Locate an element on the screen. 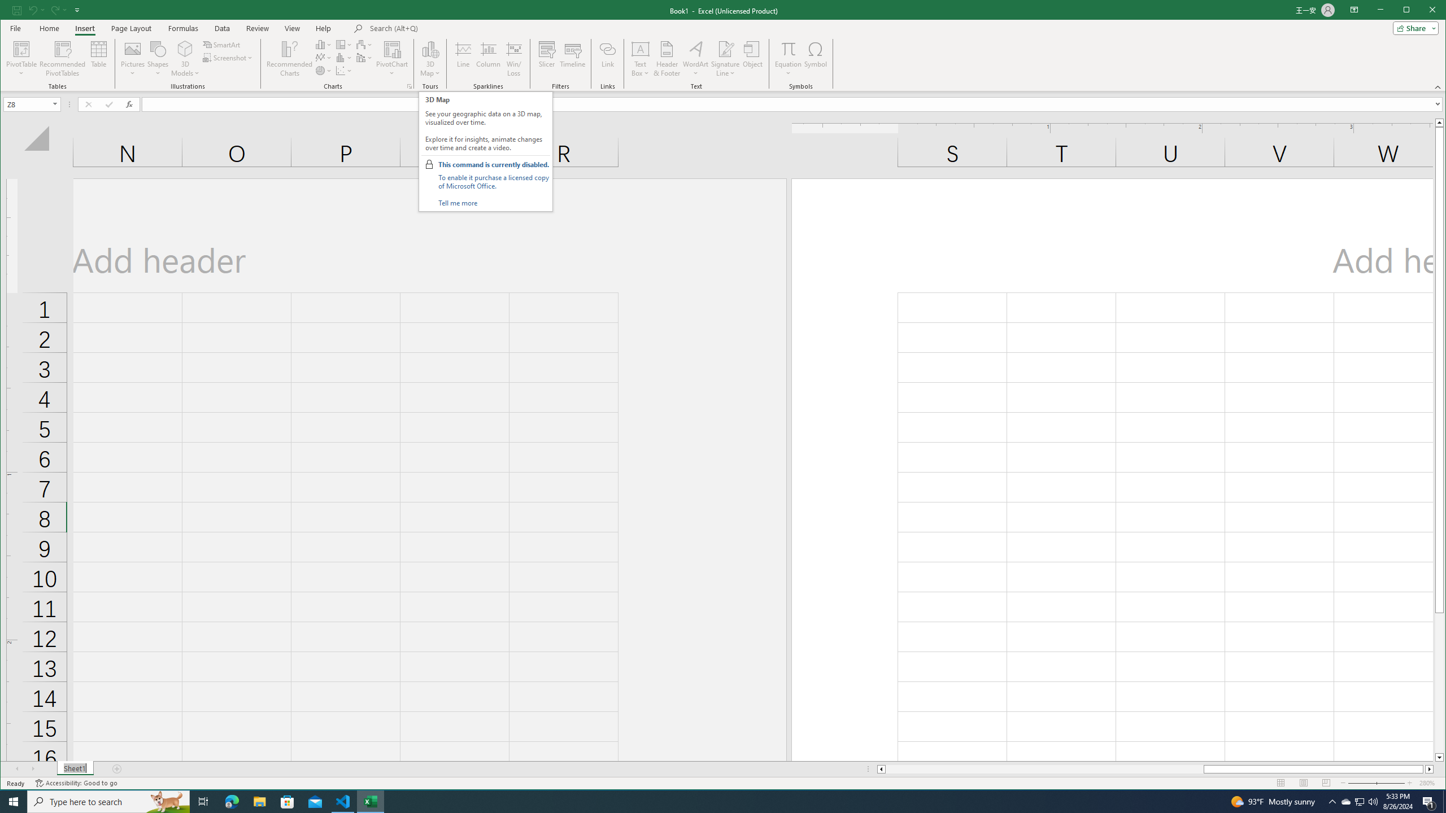 This screenshot has height=813, width=1446. Insert Waterfall, Funnel, Stock, Surface, or Radar Chart is located at coordinates (364, 44).